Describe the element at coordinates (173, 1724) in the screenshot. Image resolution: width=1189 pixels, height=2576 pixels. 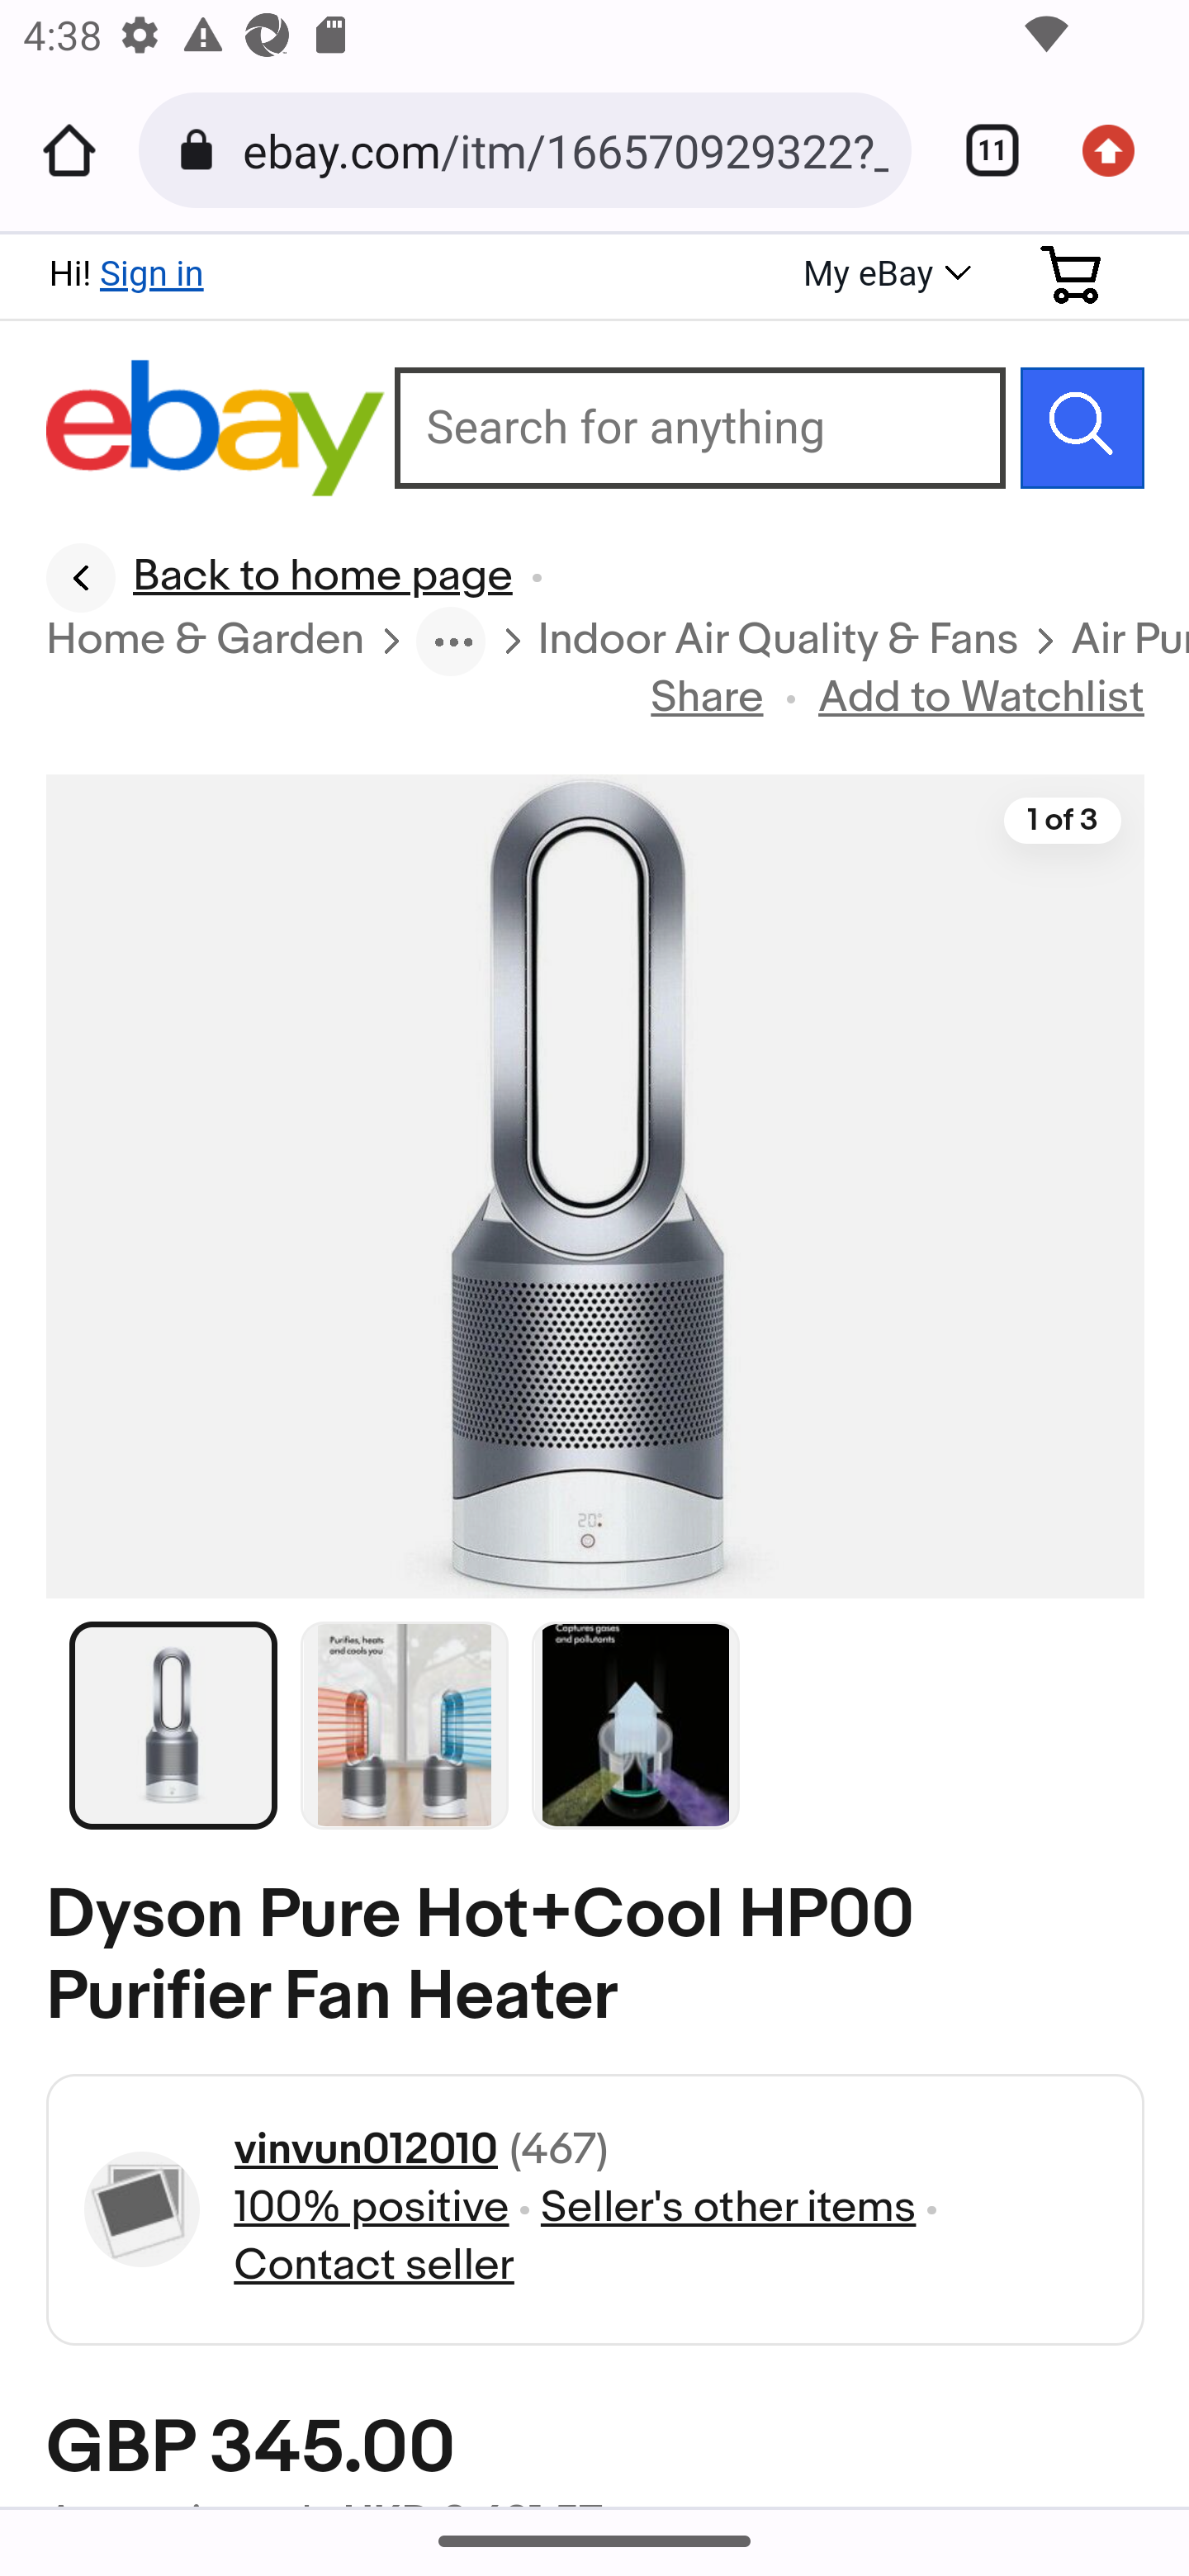
I see `Picture 1 of 3` at that location.